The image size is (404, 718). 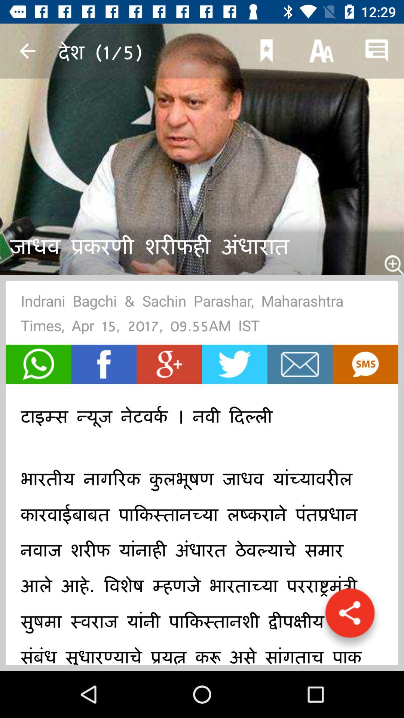 What do you see at coordinates (350, 617) in the screenshot?
I see `share options` at bounding box center [350, 617].